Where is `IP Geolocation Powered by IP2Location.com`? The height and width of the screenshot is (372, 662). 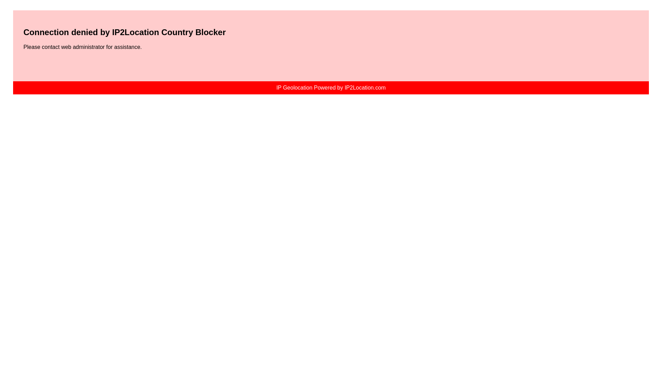
IP Geolocation Powered by IP2Location.com is located at coordinates (330, 87).